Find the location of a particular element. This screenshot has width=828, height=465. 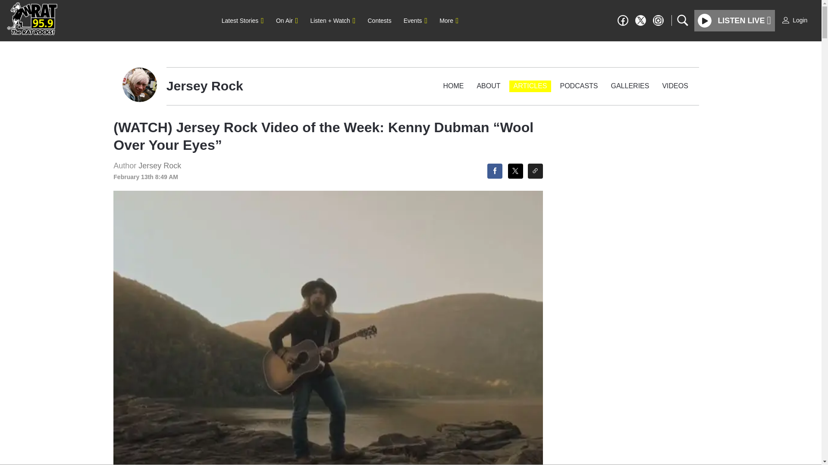

On Air is located at coordinates (286, 21).